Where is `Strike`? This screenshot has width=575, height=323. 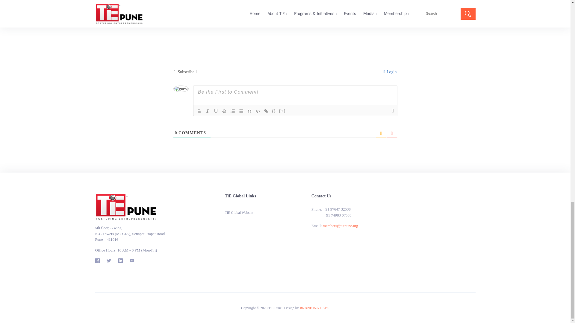 Strike is located at coordinates (224, 111).